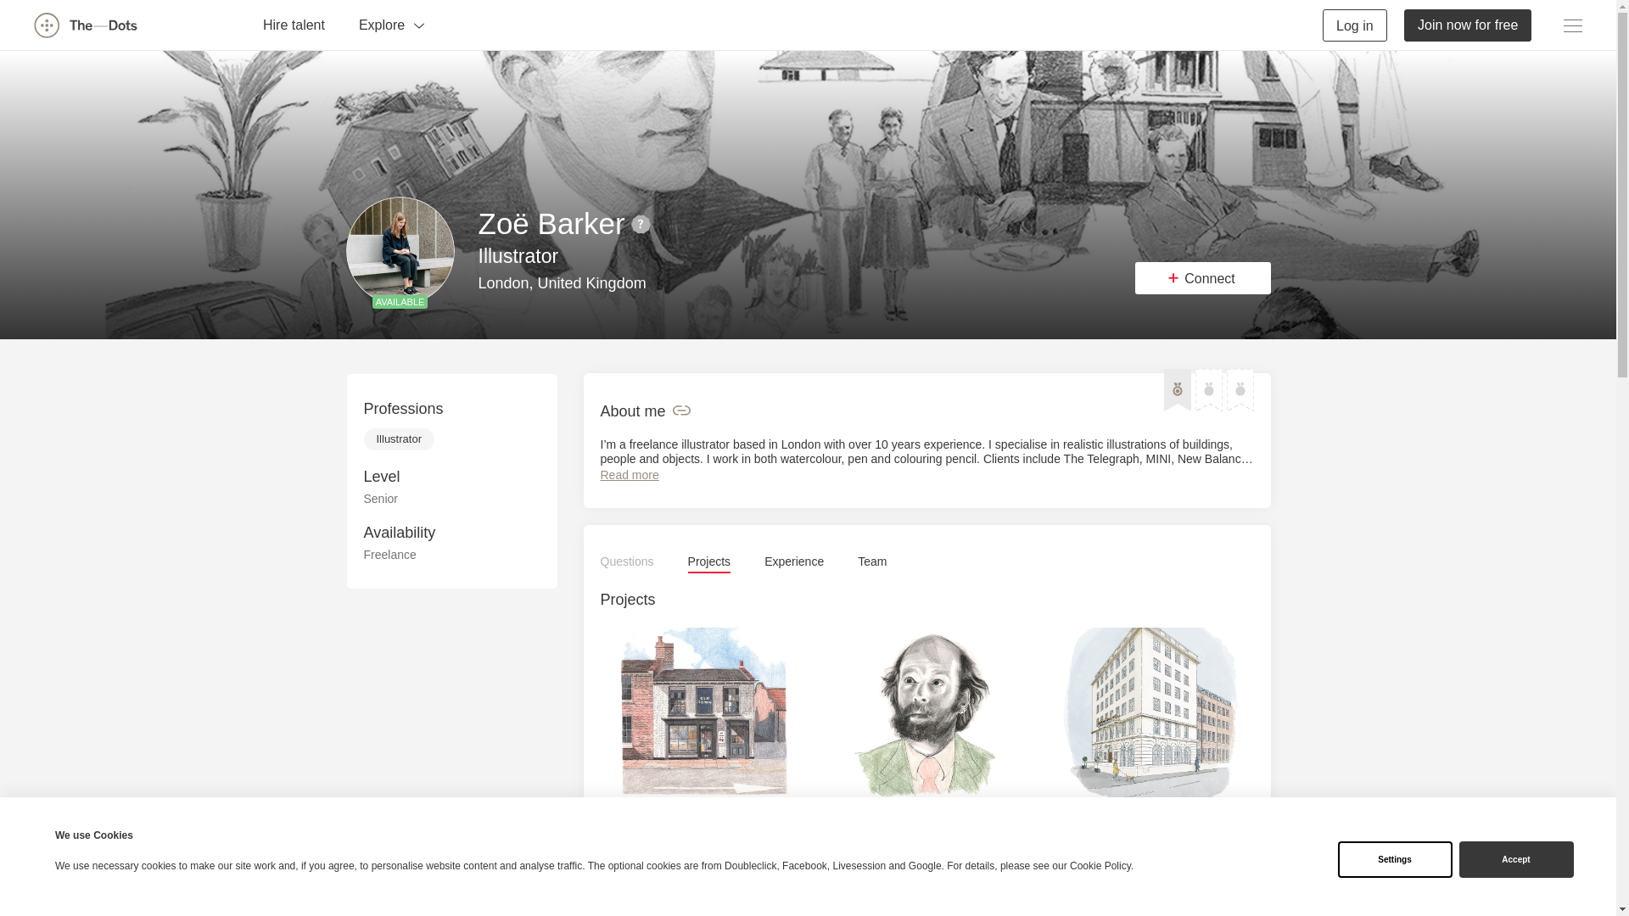 The image size is (1629, 916). Describe the element at coordinates (294, 24) in the screenshot. I see `Hire talent` at that location.